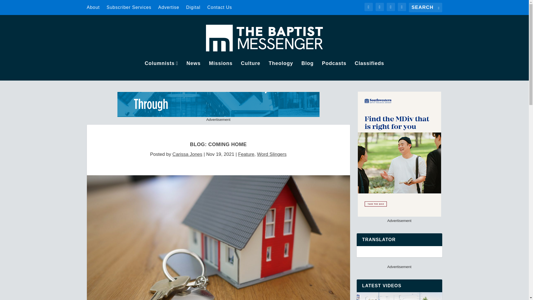 The image size is (533, 300). I want to click on Subscriber Services, so click(129, 7).